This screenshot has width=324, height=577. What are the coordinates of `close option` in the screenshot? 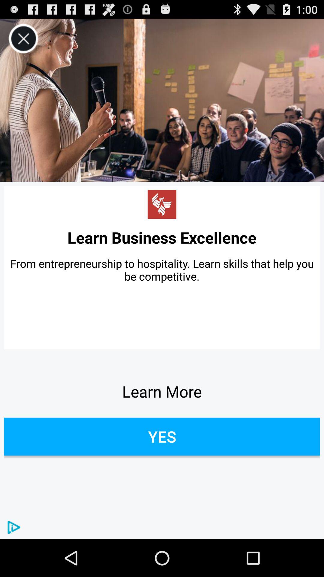 It's located at (23, 38).